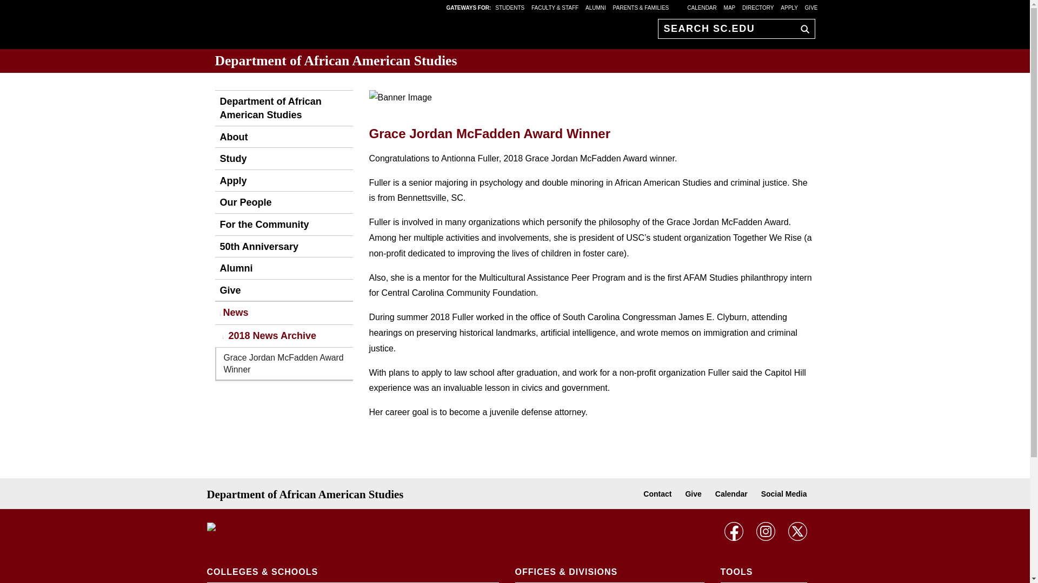 The height and width of the screenshot is (583, 1038). Describe the element at coordinates (758, 7) in the screenshot. I see `DIRECTORY` at that location.